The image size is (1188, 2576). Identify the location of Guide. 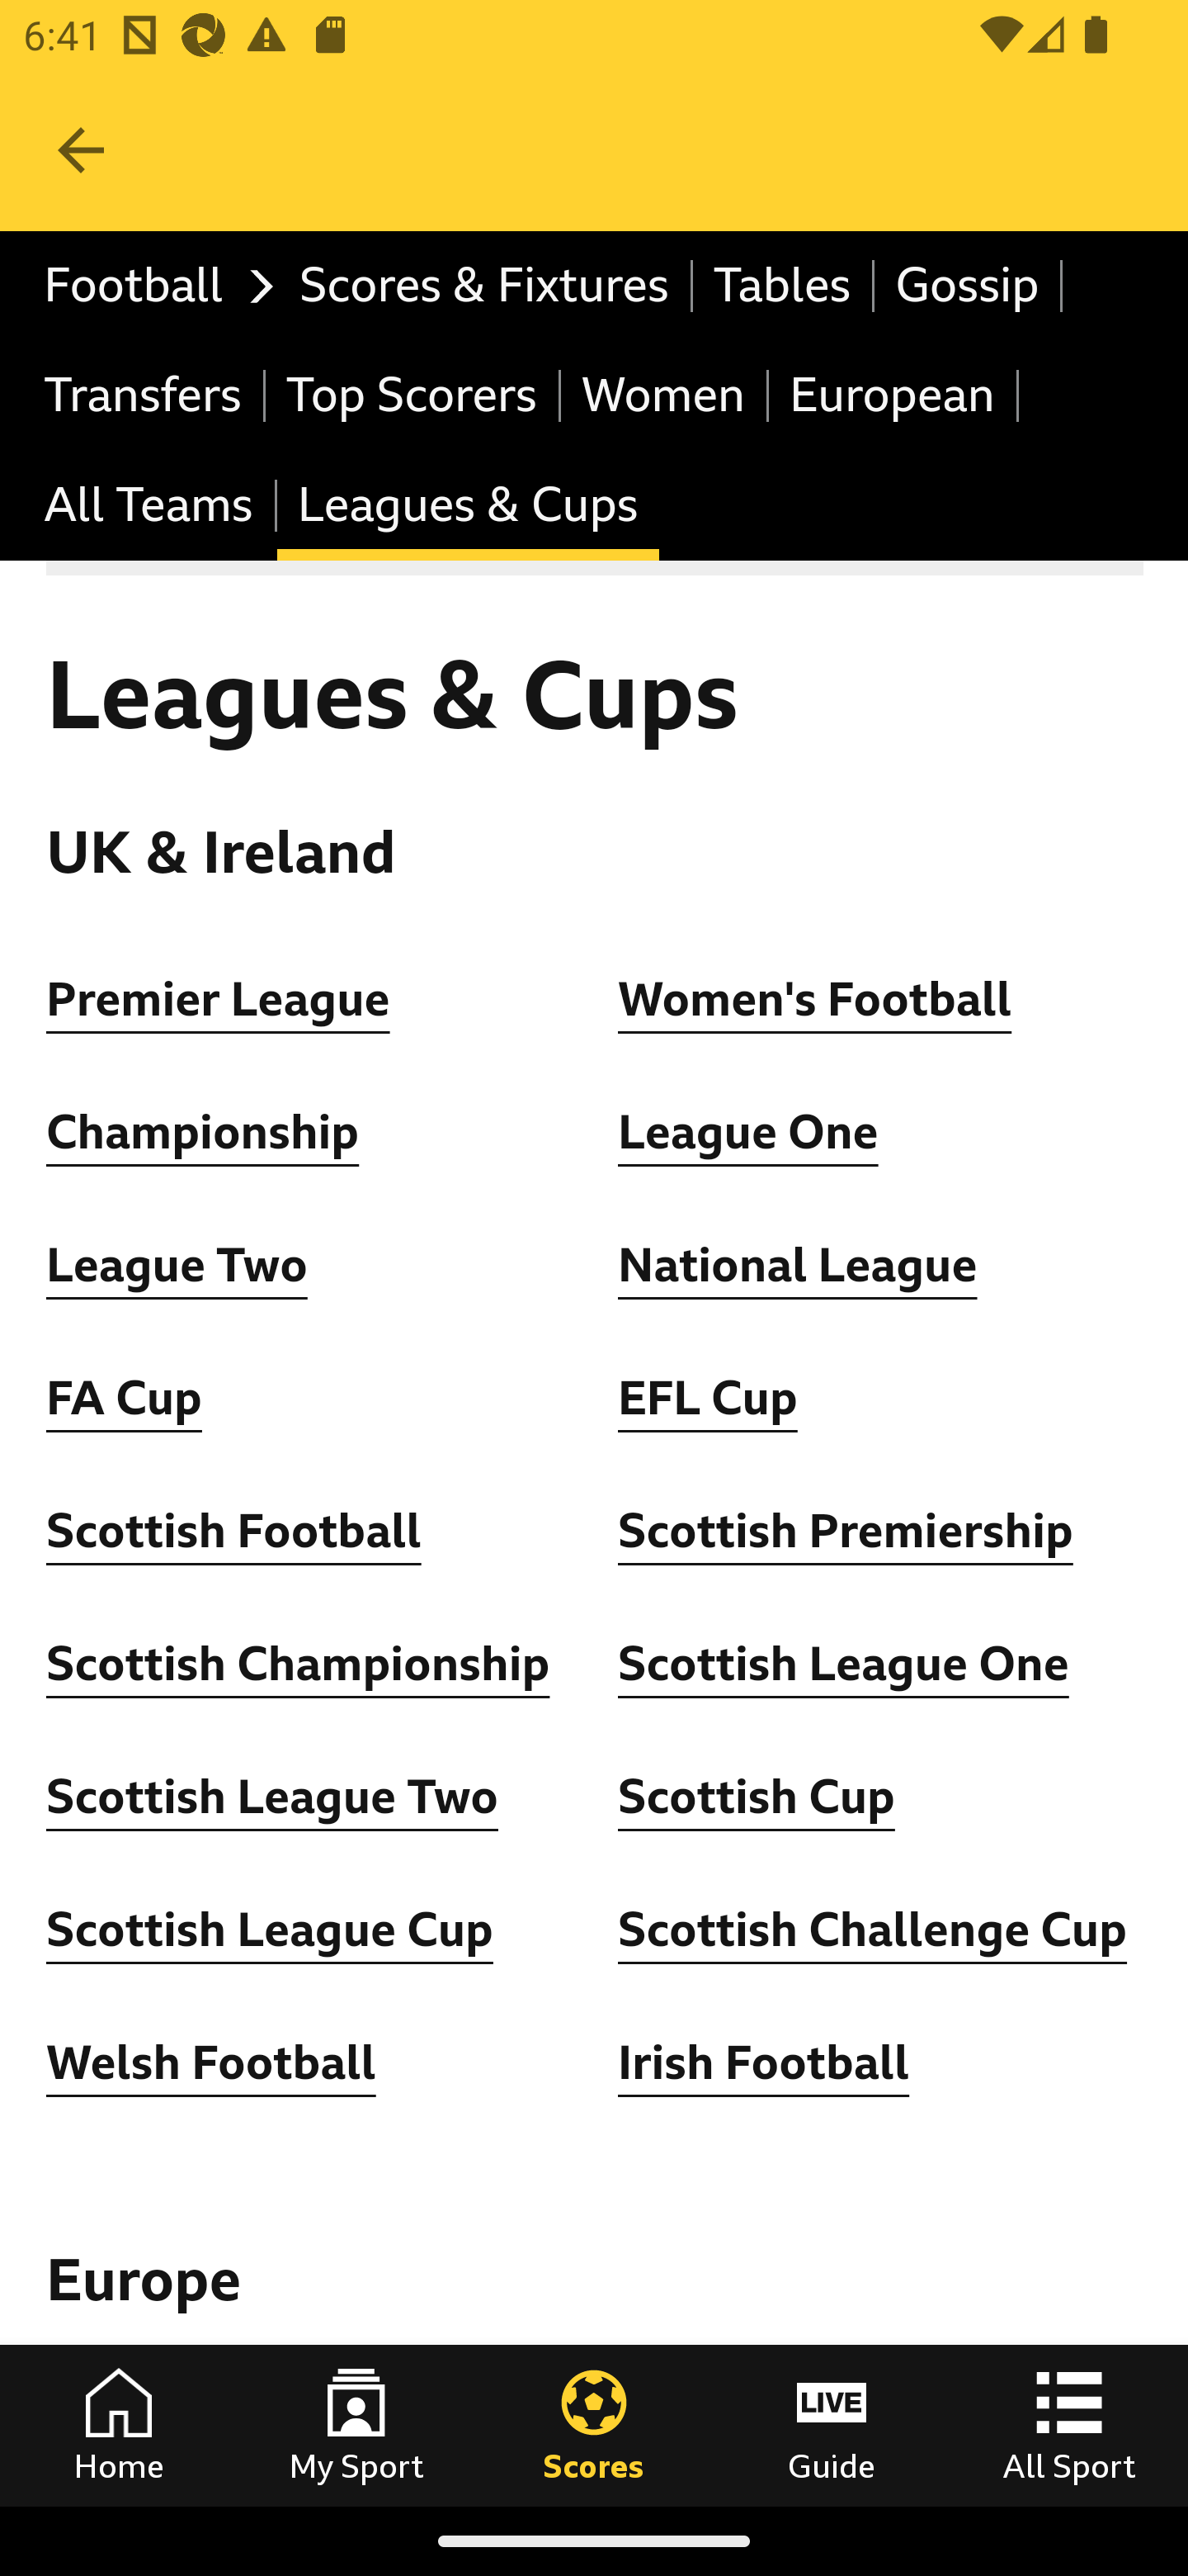
(832, 2425).